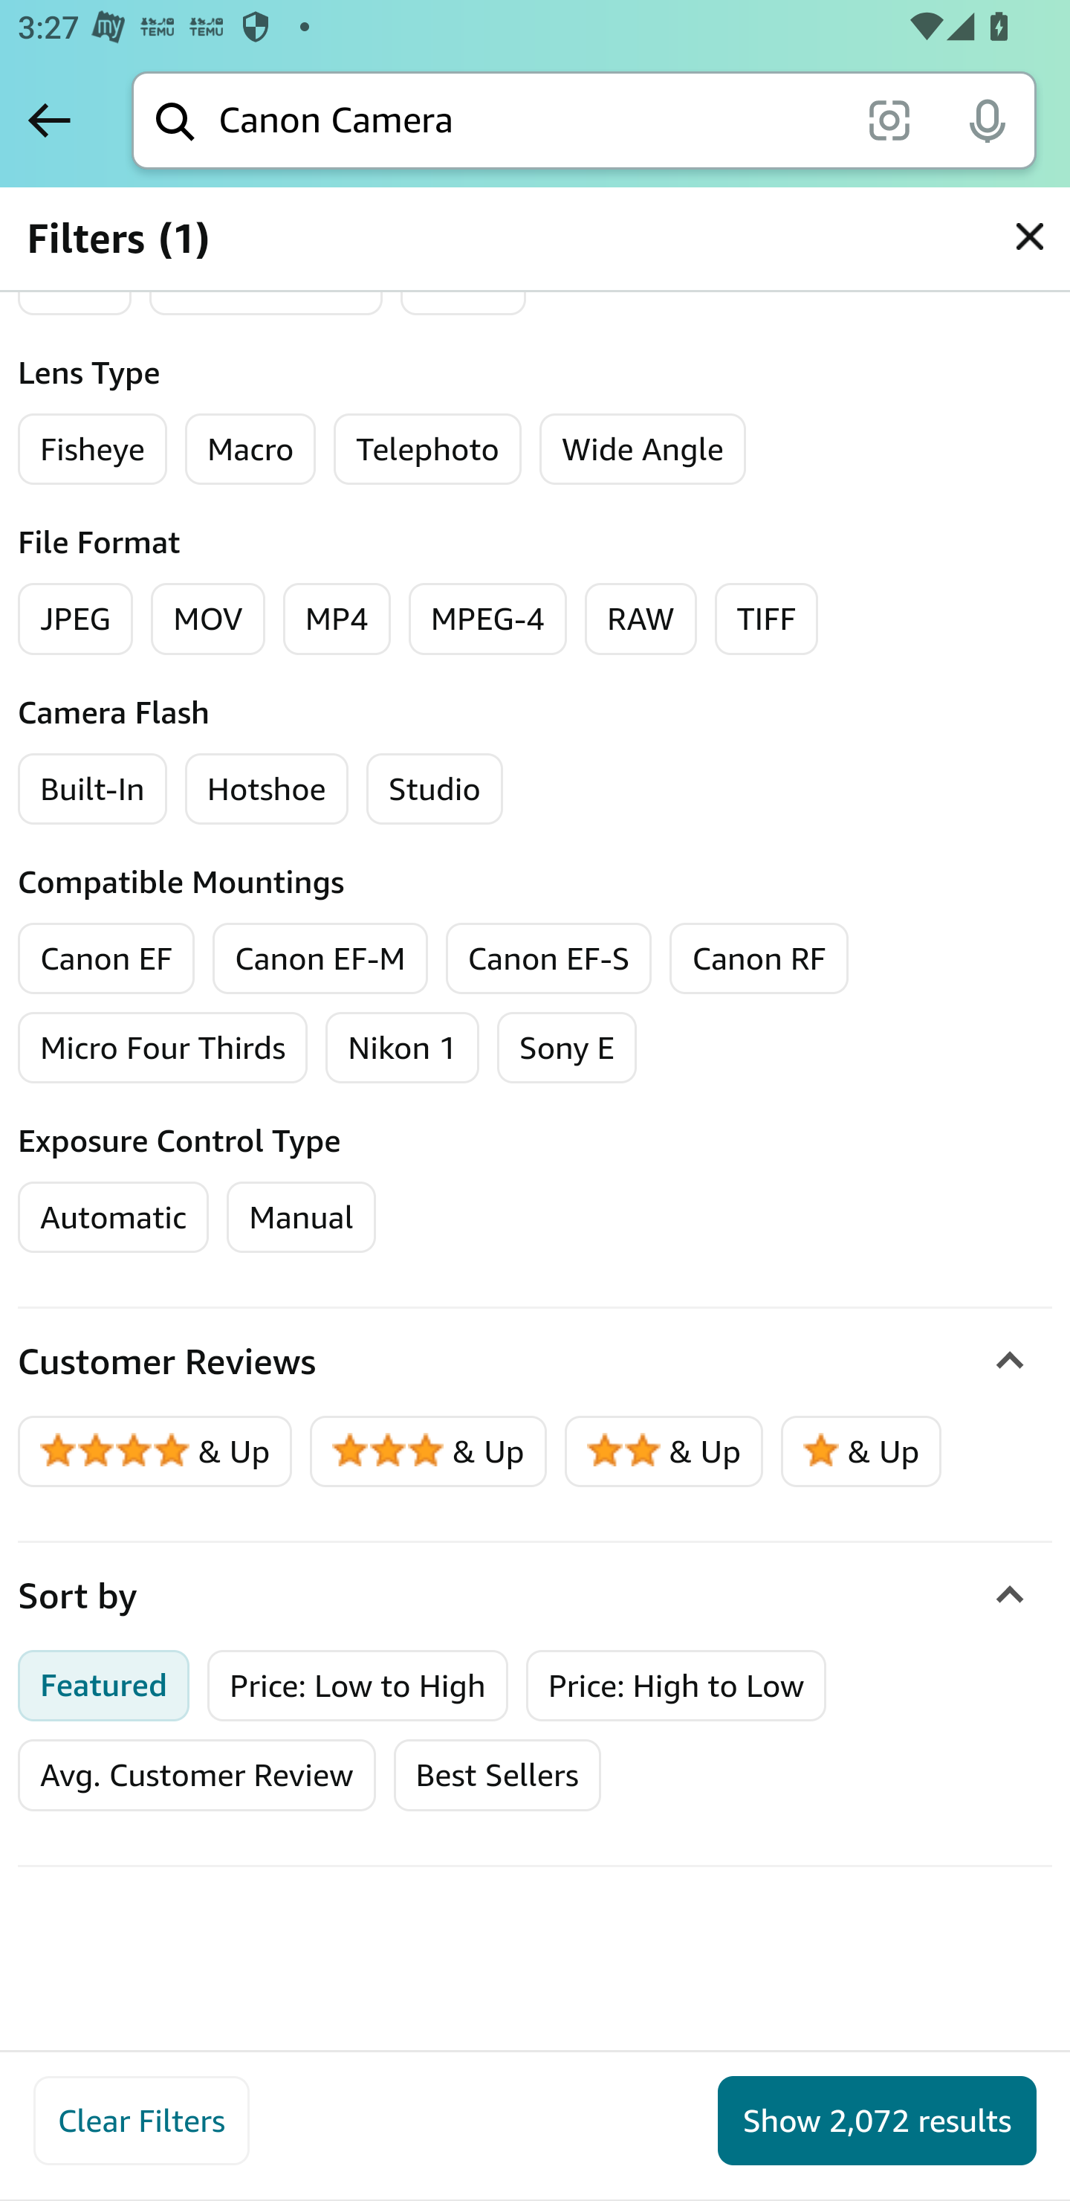  Describe the element at coordinates (107, 958) in the screenshot. I see `Canon EF` at that location.